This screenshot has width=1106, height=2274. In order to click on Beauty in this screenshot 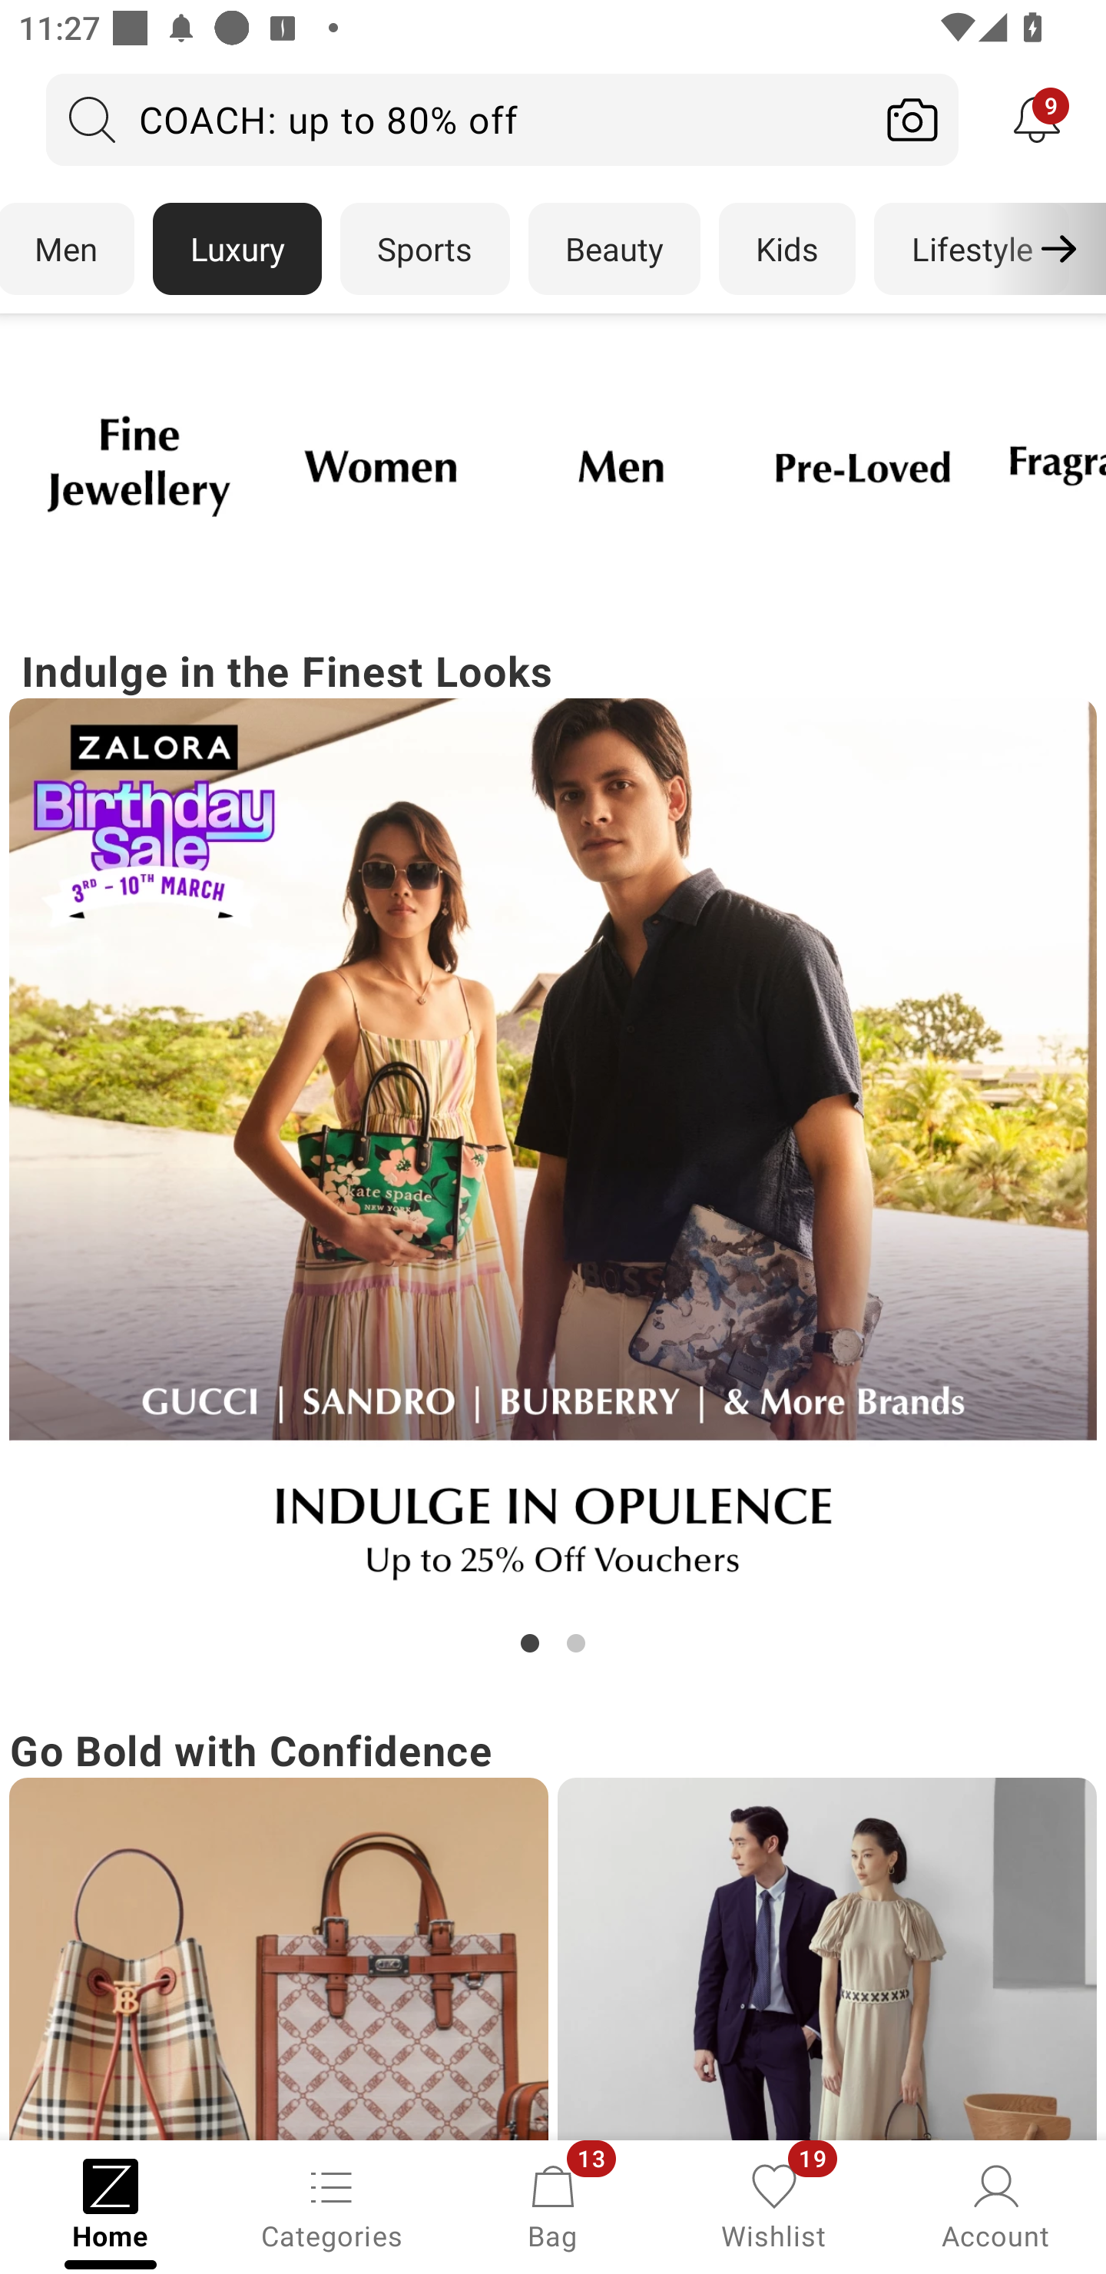, I will do `click(614, 249)`.